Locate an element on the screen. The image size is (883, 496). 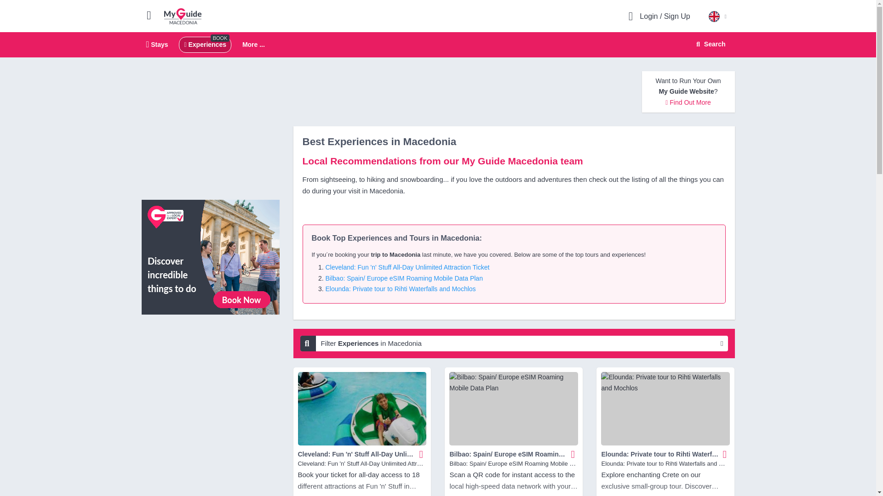
Experiences is located at coordinates (205, 44).